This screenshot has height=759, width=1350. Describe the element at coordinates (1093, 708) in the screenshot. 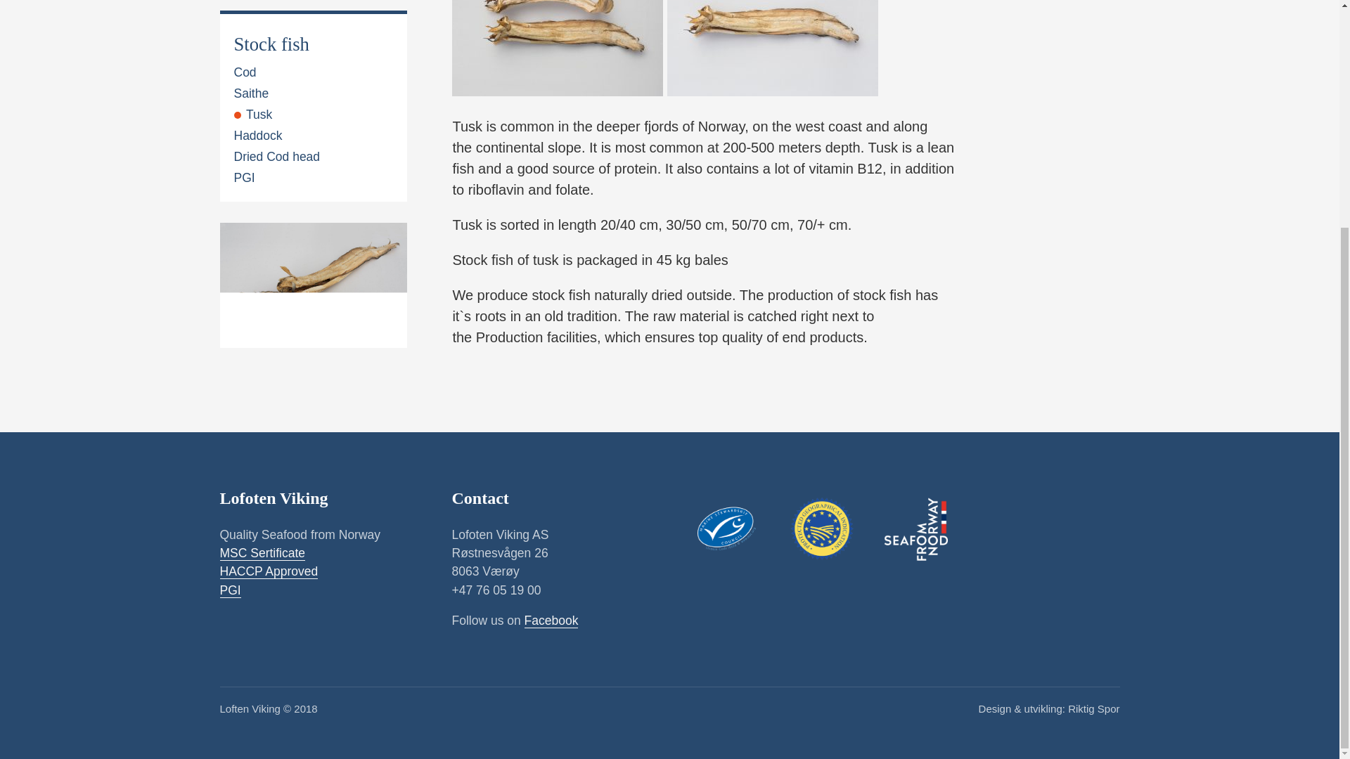

I see `Riktig Spor` at that location.